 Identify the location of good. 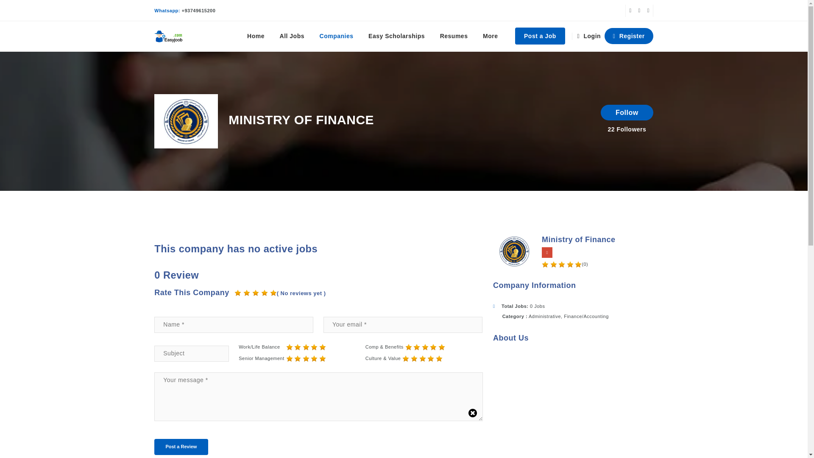
(433, 347).